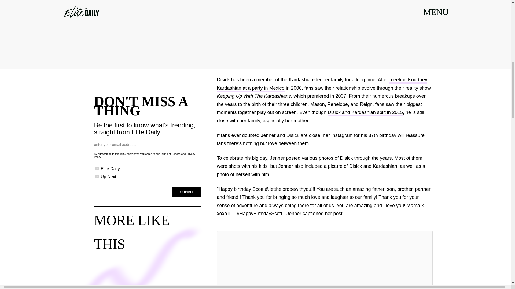 The image size is (515, 289). Describe the element at coordinates (322, 85) in the screenshot. I see `meeting Kourtney Kardashian at a party in Mexico` at that location.